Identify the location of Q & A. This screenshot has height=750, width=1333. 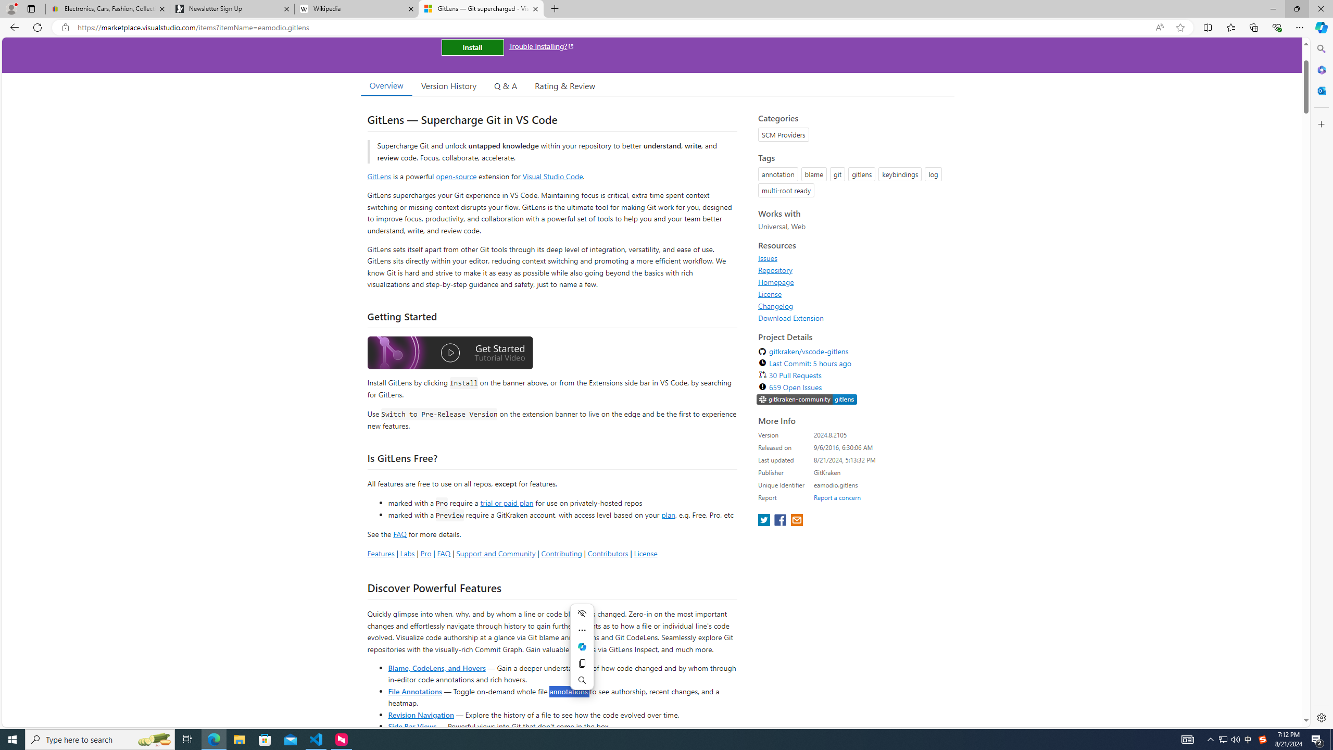
(506, 85).